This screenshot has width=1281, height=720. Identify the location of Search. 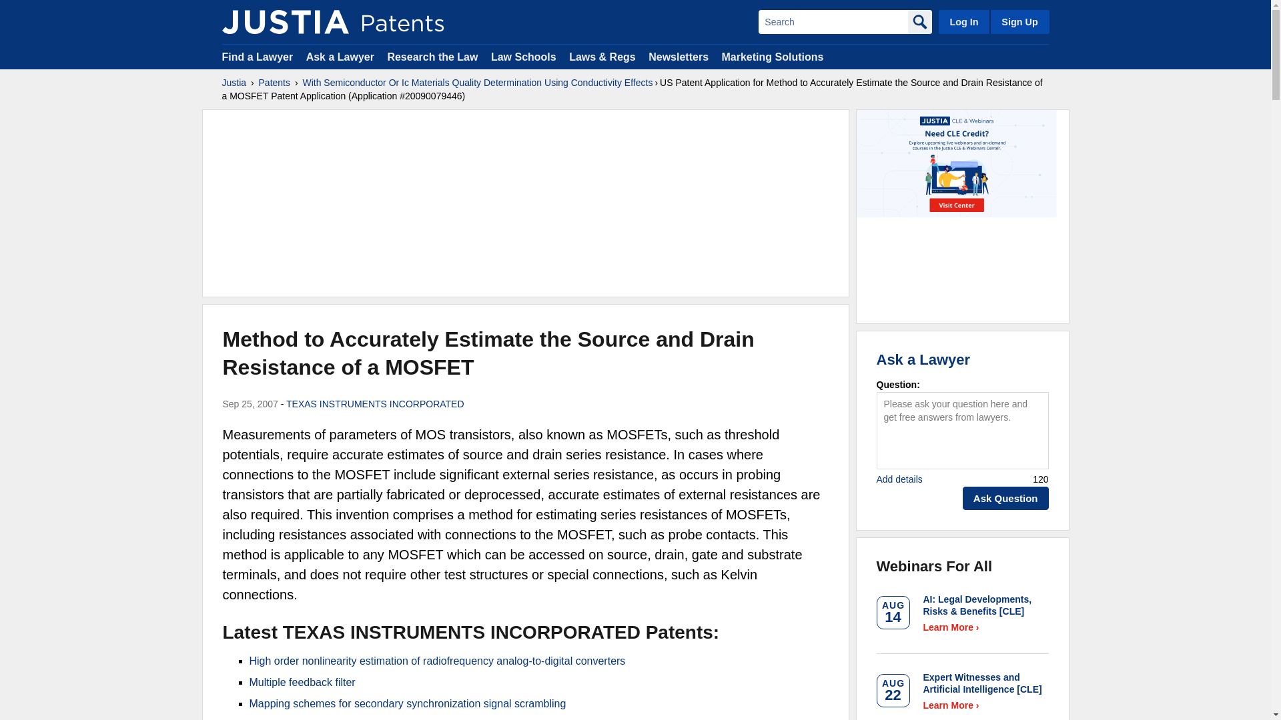
(833, 21).